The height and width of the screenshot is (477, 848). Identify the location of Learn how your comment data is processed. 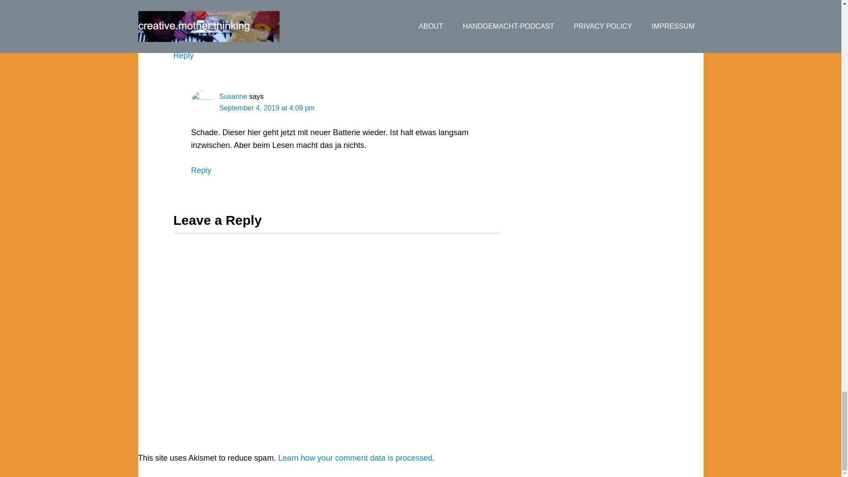
(355, 458).